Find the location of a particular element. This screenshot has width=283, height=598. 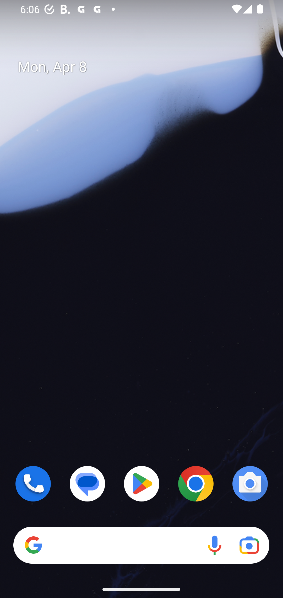

Phone is located at coordinates (33, 484).